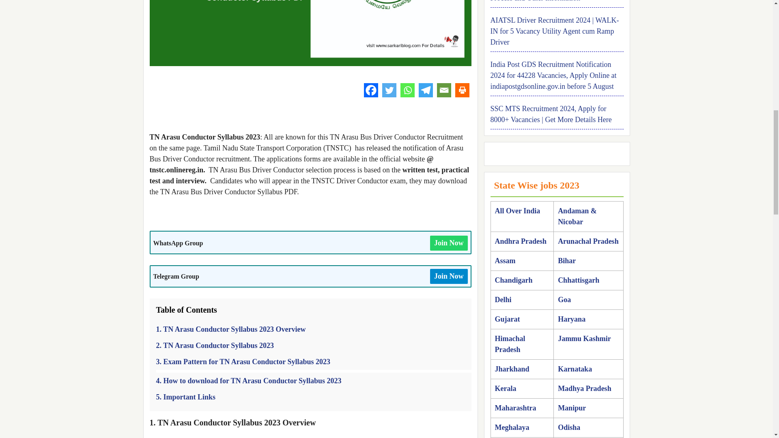 The width and height of the screenshot is (779, 438). Describe the element at coordinates (248, 380) in the screenshot. I see `4. How to download for TN Arasu Conductor Syllabus 2023` at that location.